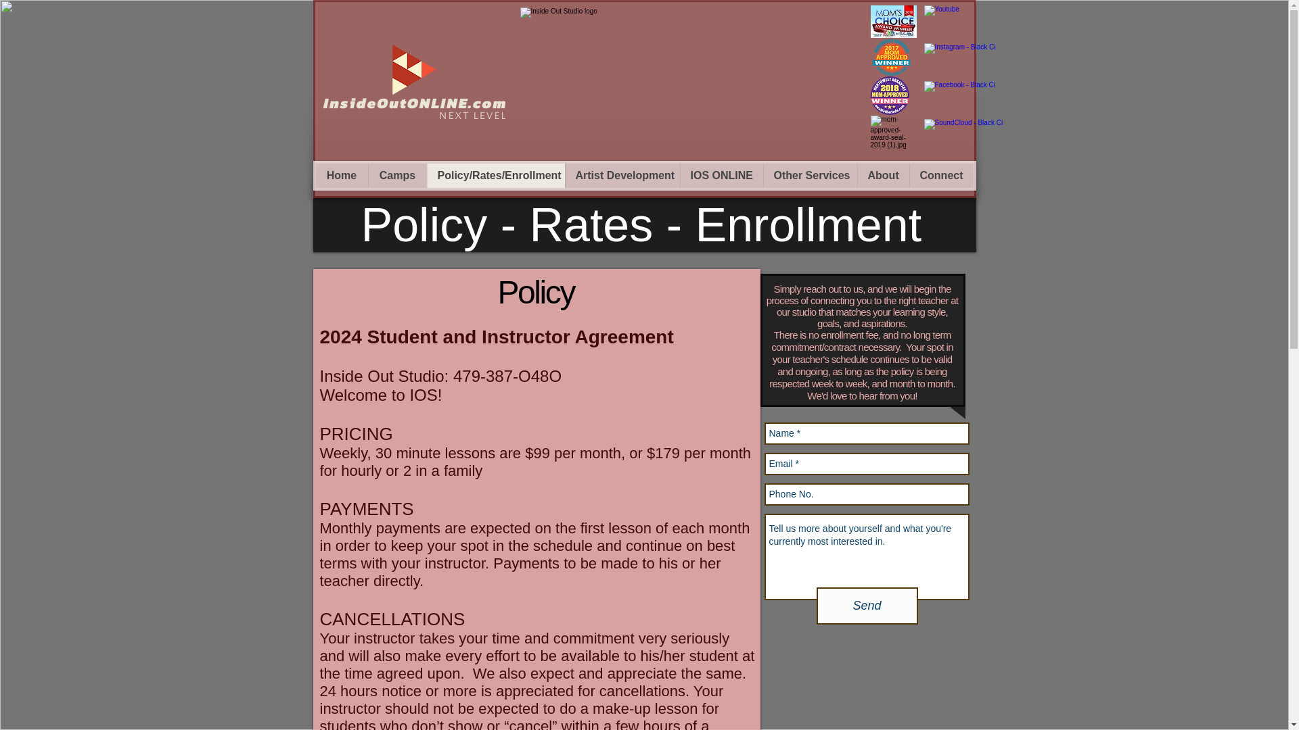  Describe the element at coordinates (721, 175) in the screenshot. I see `IOS ONLINE` at that location.